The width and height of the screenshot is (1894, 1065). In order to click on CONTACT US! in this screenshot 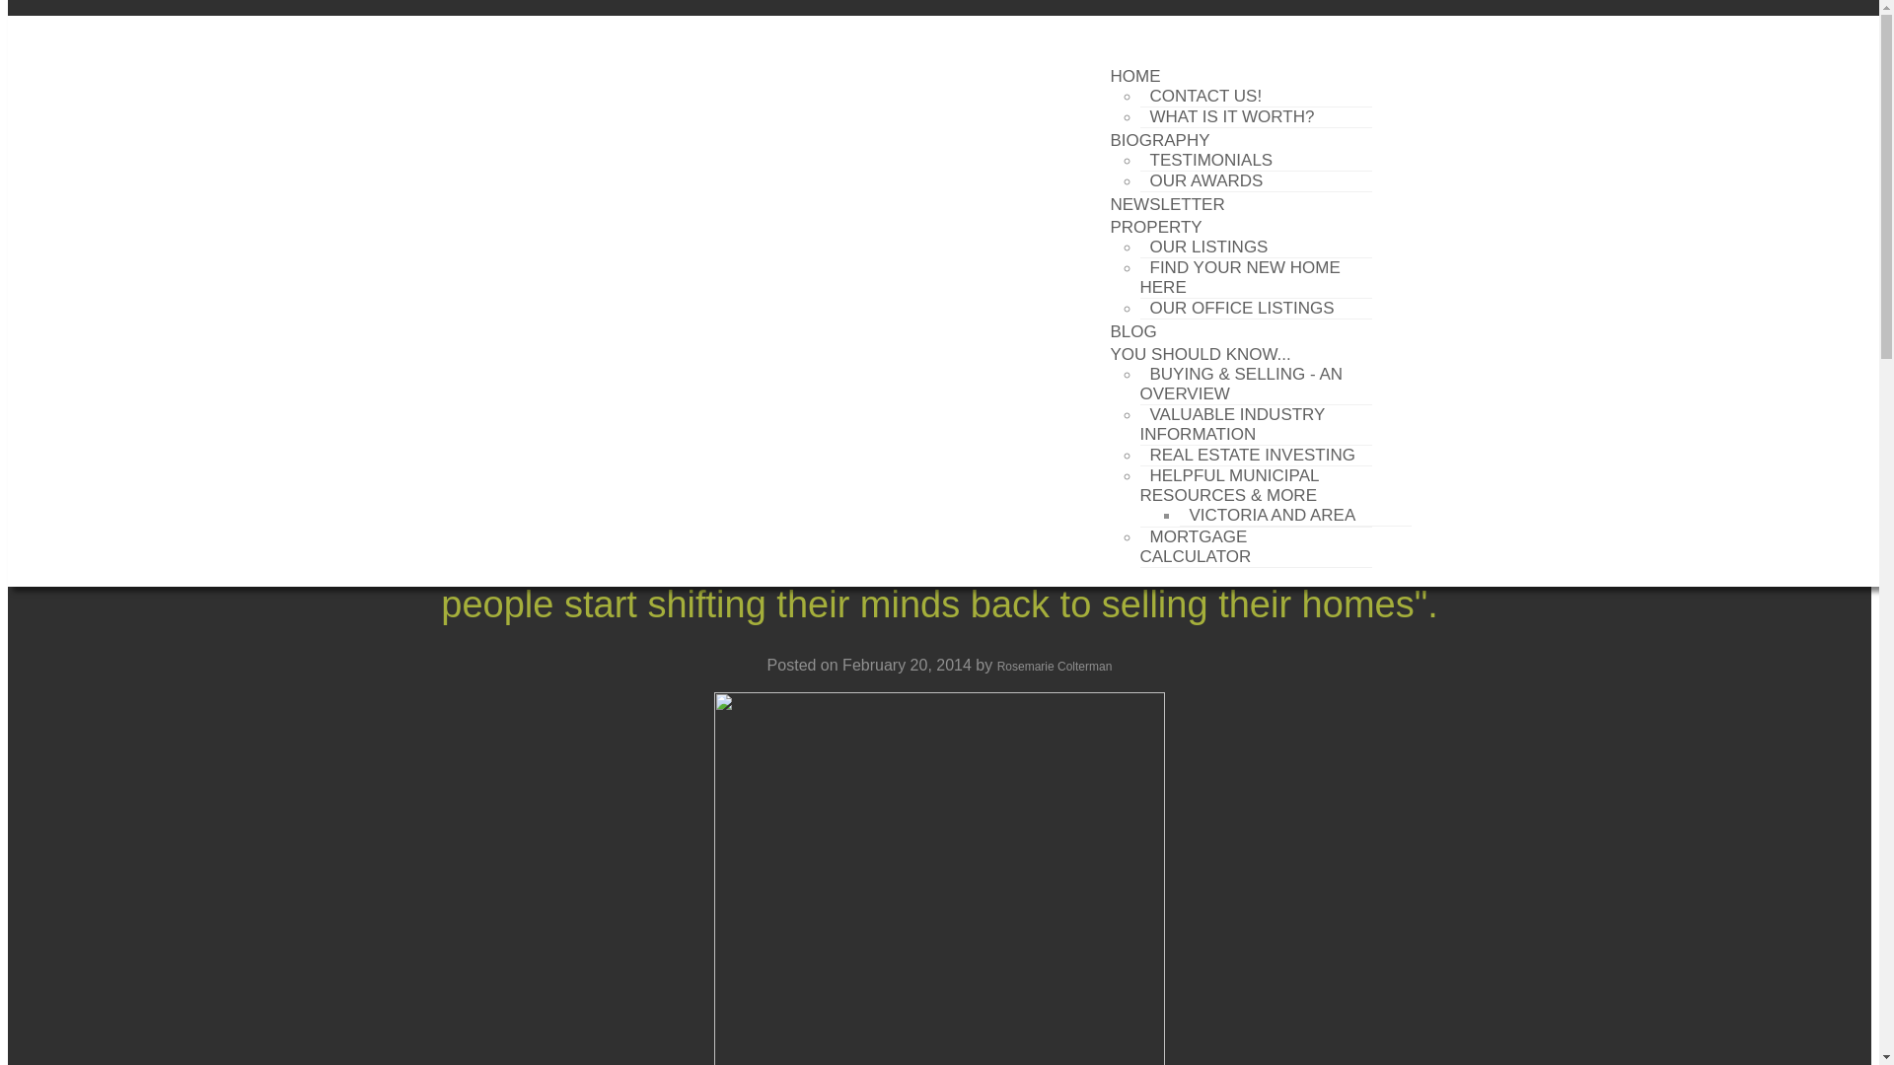, I will do `click(1205, 97)`.